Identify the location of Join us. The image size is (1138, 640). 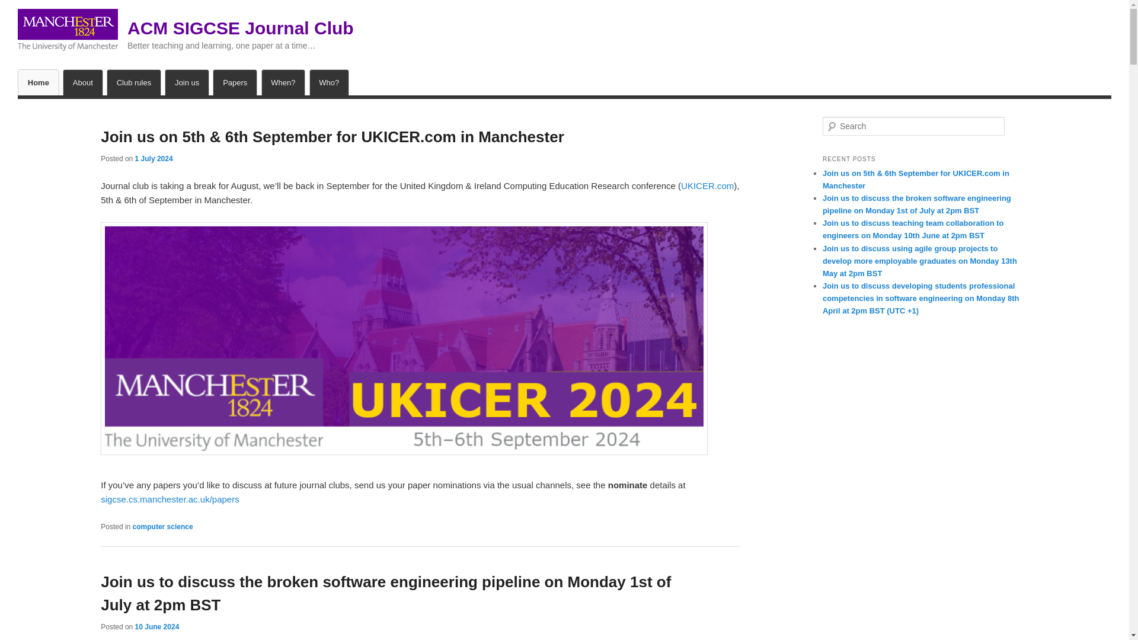
(186, 82).